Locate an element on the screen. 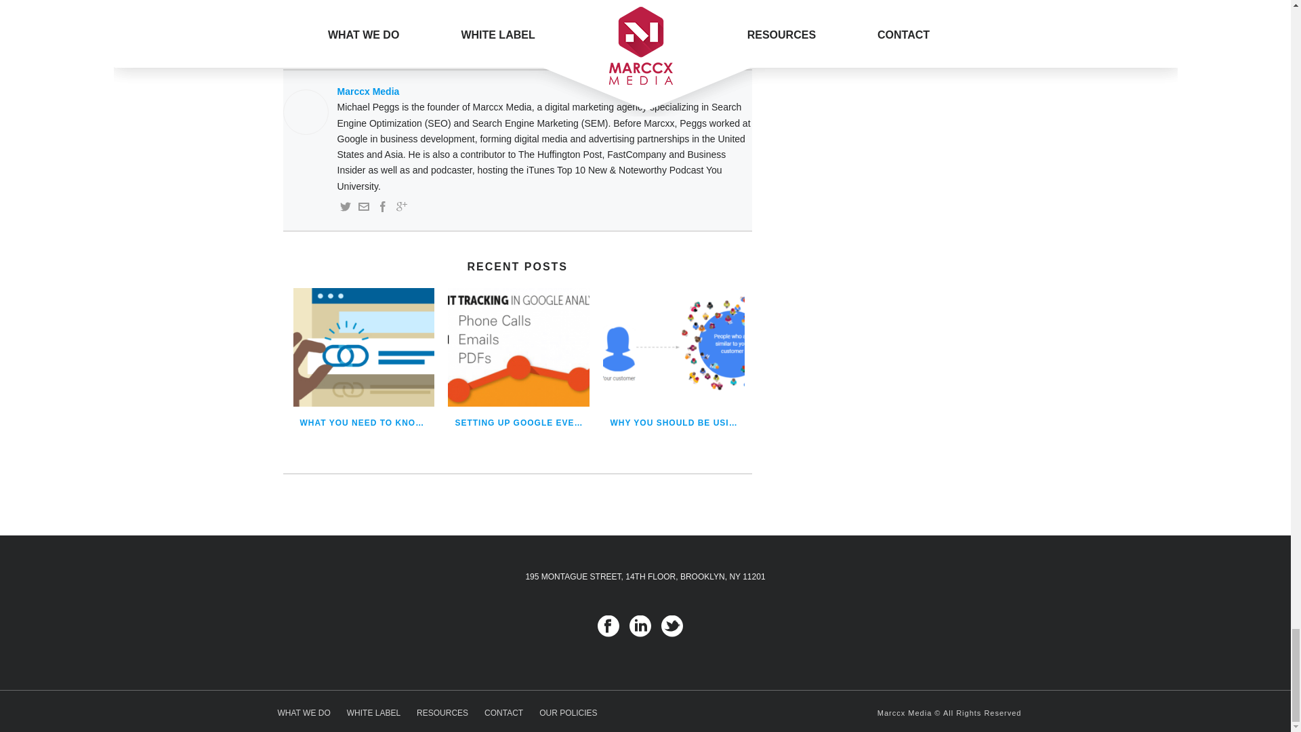 This screenshot has height=732, width=1301. Follow me on Facebook is located at coordinates (382, 209).